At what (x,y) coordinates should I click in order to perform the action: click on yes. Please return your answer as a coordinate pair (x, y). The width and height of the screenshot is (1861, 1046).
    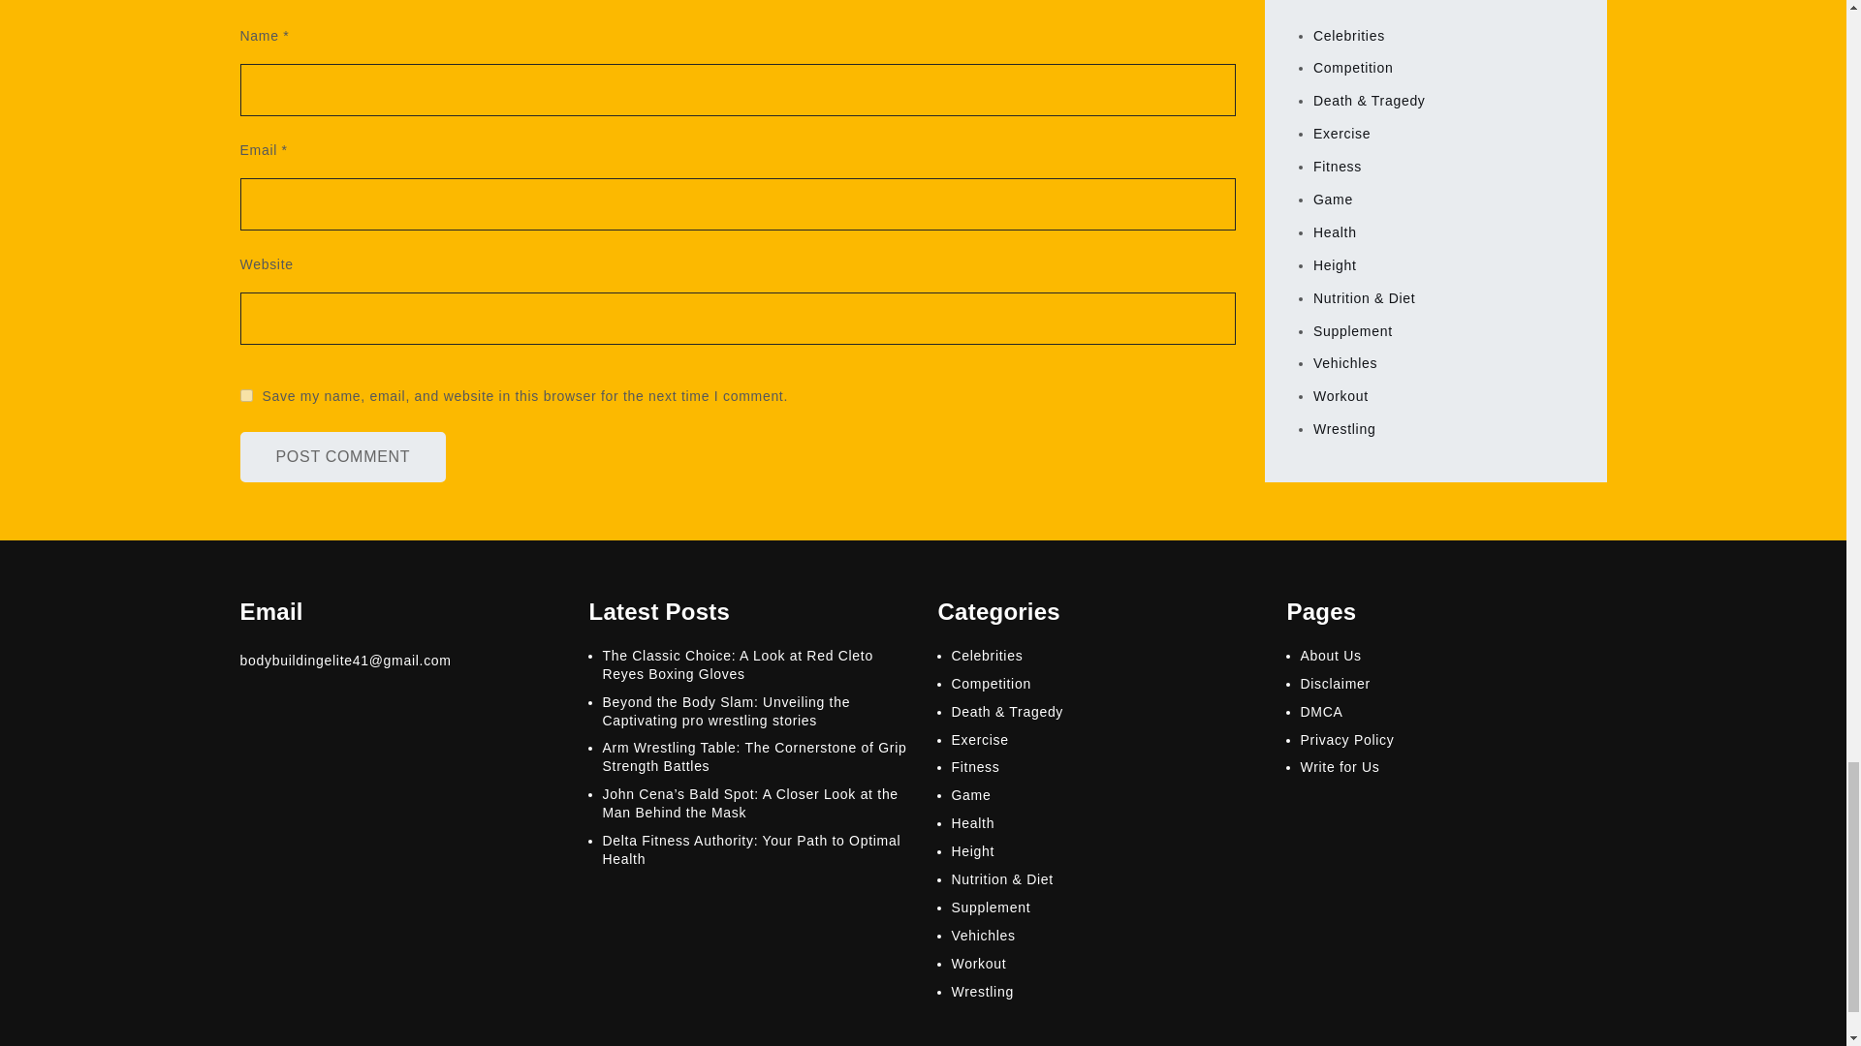
    Looking at the image, I should click on (246, 395).